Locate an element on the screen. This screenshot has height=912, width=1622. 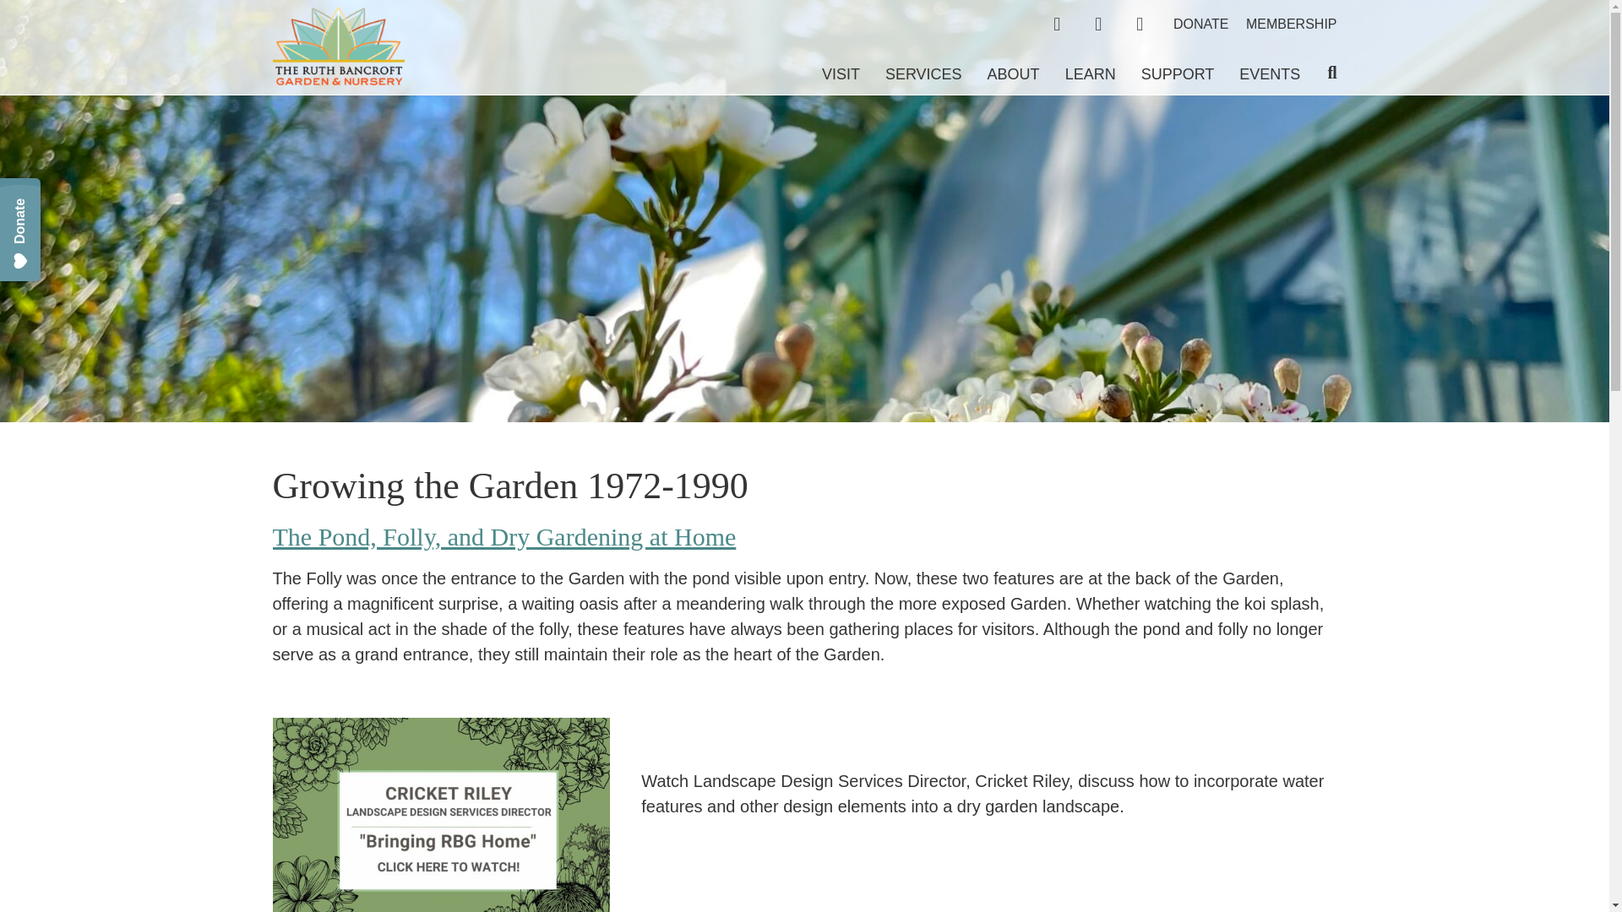
My Account is located at coordinates (1098, 24).